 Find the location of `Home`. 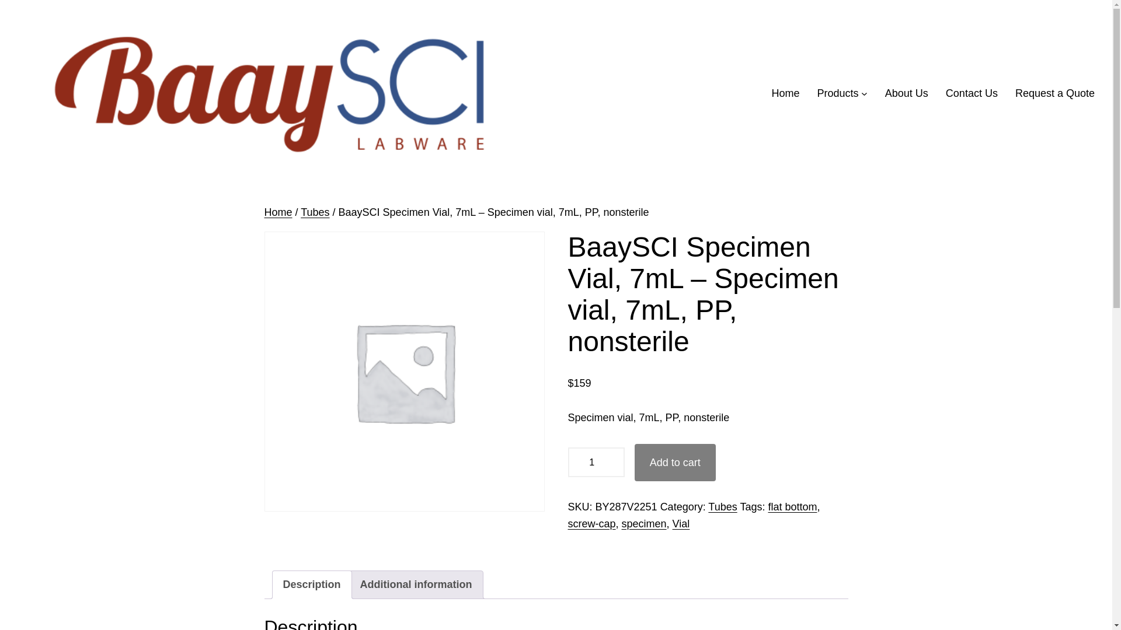

Home is located at coordinates (277, 212).